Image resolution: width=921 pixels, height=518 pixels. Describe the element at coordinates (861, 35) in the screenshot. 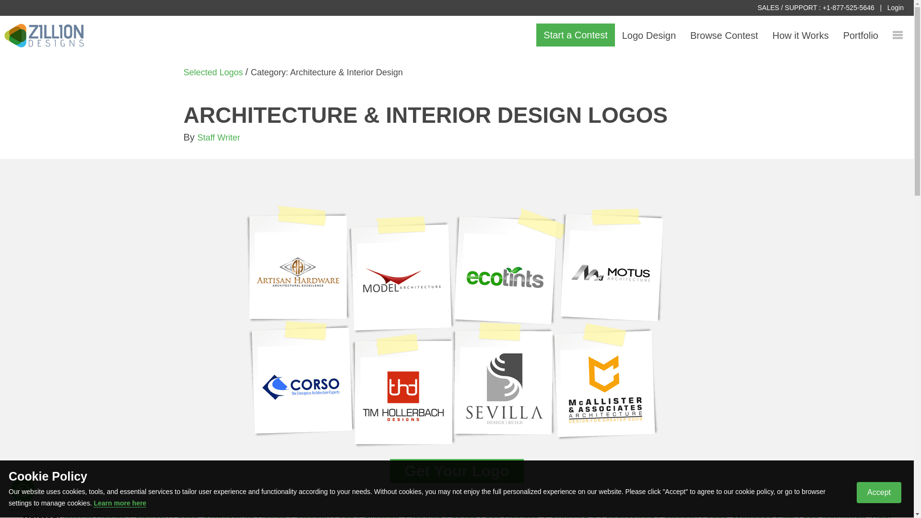

I see `Portfolio` at that location.